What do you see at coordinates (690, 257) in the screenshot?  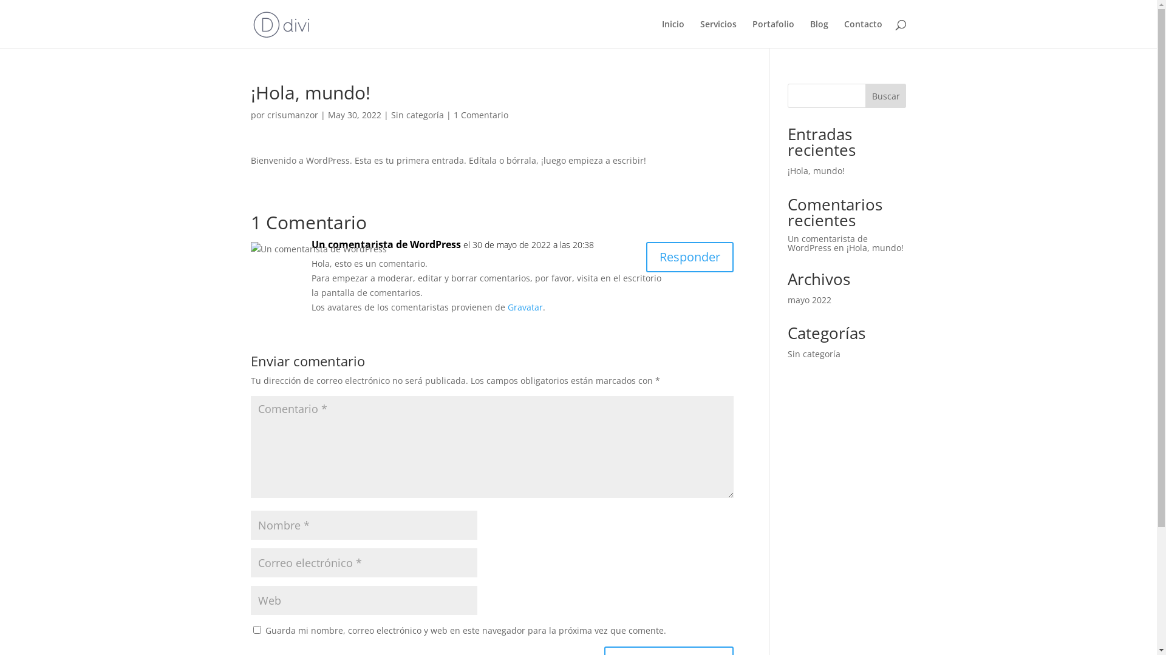 I see `Responder` at bounding box center [690, 257].